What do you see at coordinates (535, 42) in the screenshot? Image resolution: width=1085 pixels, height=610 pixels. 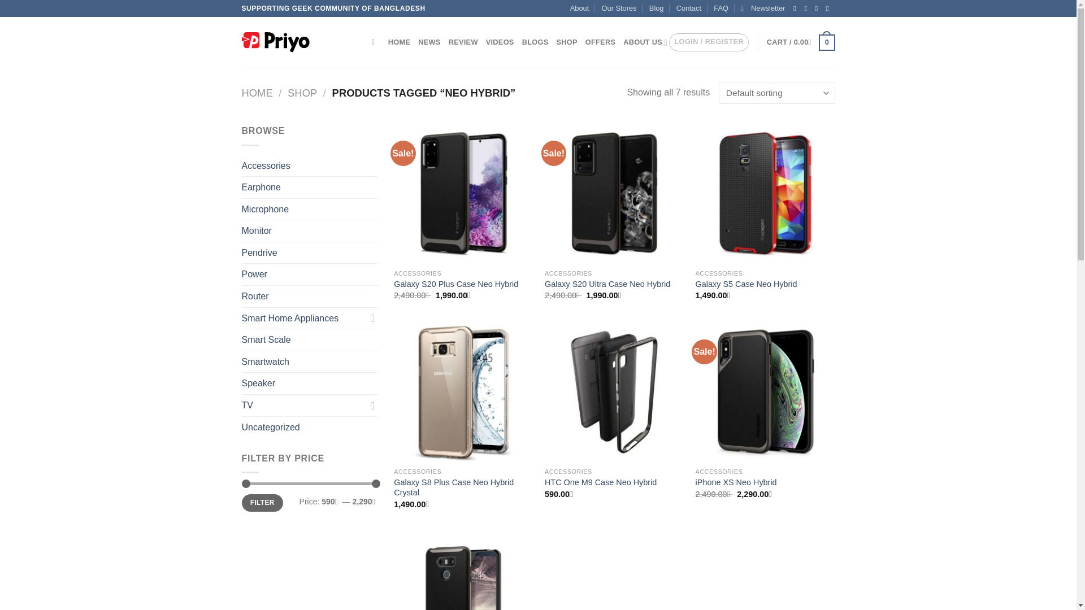 I see `BLOGS` at bounding box center [535, 42].